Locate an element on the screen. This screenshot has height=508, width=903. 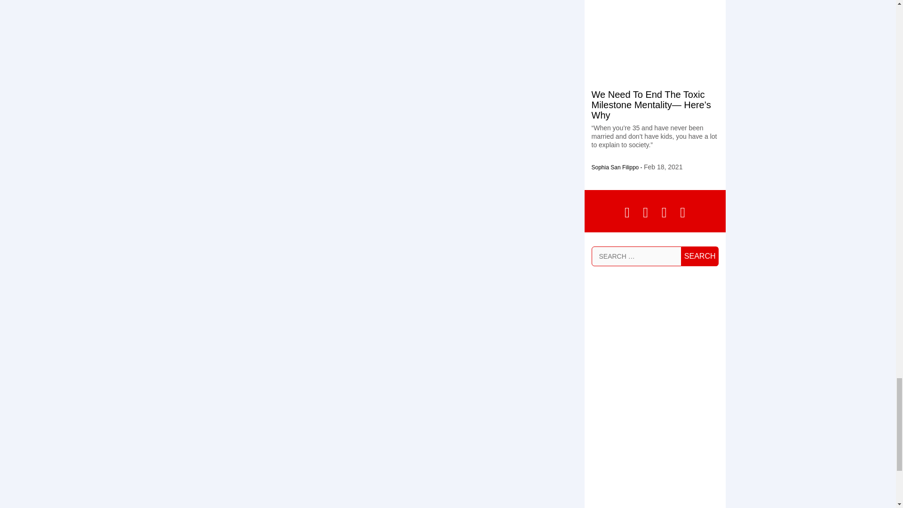
February 18, 2021 is located at coordinates (663, 166).